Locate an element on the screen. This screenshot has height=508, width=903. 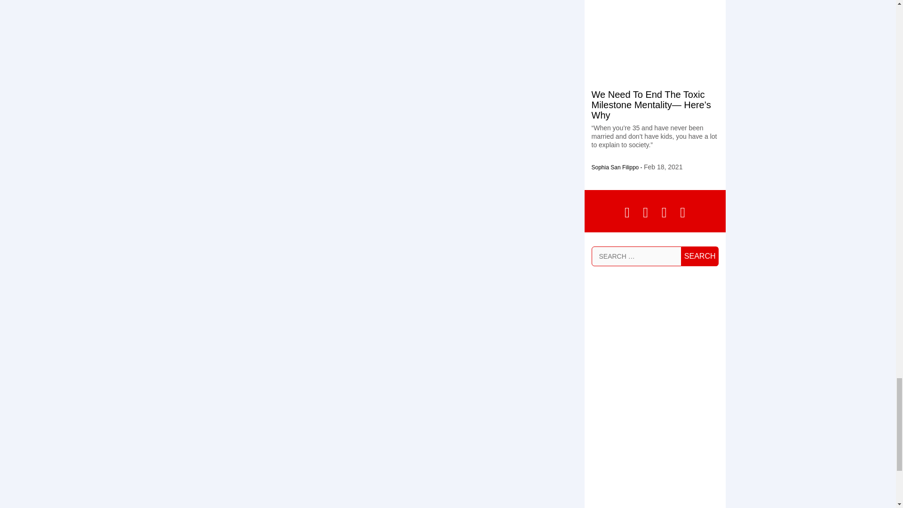
February 18, 2021 is located at coordinates (663, 166).